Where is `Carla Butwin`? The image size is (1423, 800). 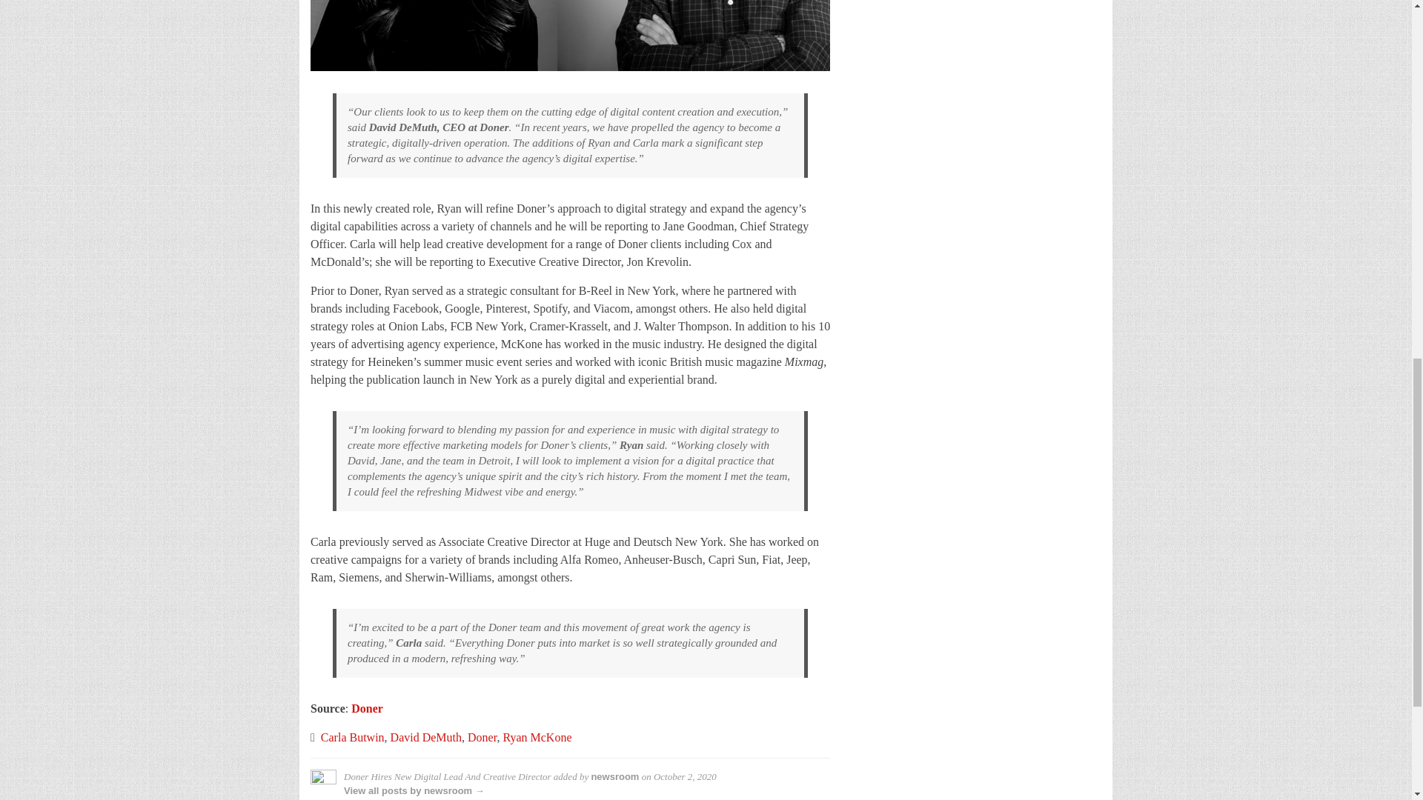 Carla Butwin is located at coordinates (353, 738).